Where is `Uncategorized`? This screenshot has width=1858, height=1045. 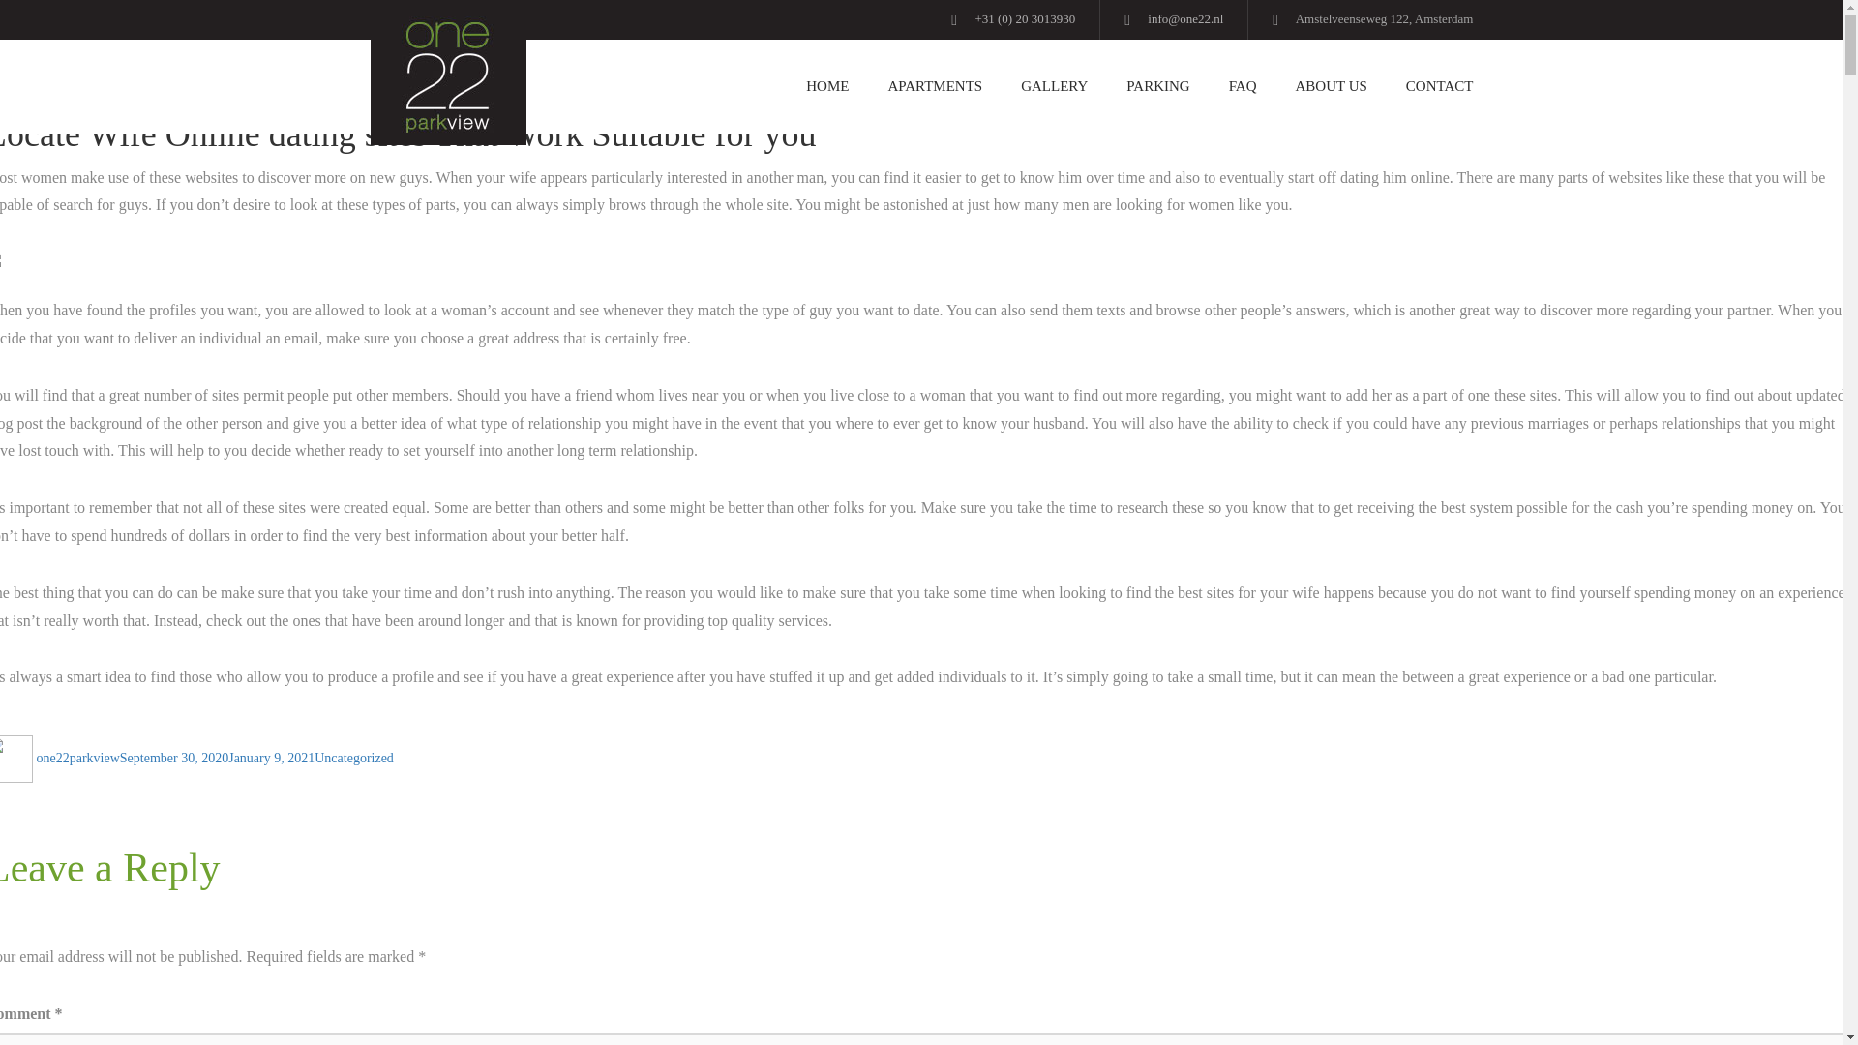
Uncategorized is located at coordinates (354, 758).